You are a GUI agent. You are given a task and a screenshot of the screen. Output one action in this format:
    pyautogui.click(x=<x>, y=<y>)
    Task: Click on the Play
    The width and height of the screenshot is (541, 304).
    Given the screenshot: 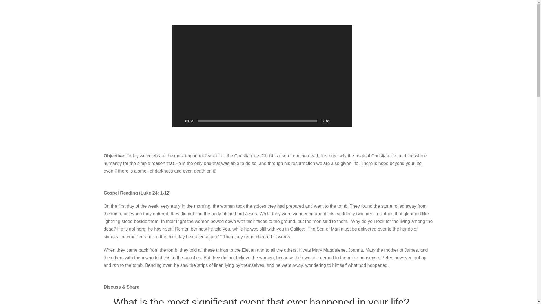 What is the action you would take?
    pyautogui.click(x=179, y=121)
    